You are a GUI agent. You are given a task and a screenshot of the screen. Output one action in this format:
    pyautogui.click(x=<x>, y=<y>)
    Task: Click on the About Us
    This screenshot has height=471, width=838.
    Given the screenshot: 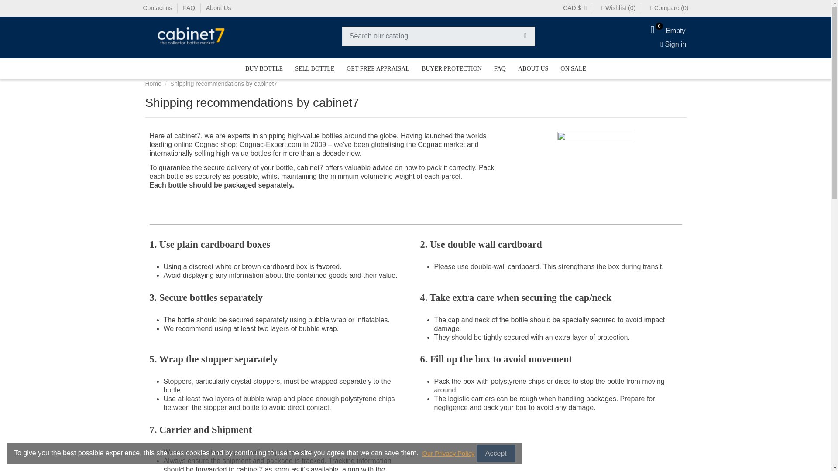 What is the action you would take?
    pyautogui.click(x=672, y=44)
    